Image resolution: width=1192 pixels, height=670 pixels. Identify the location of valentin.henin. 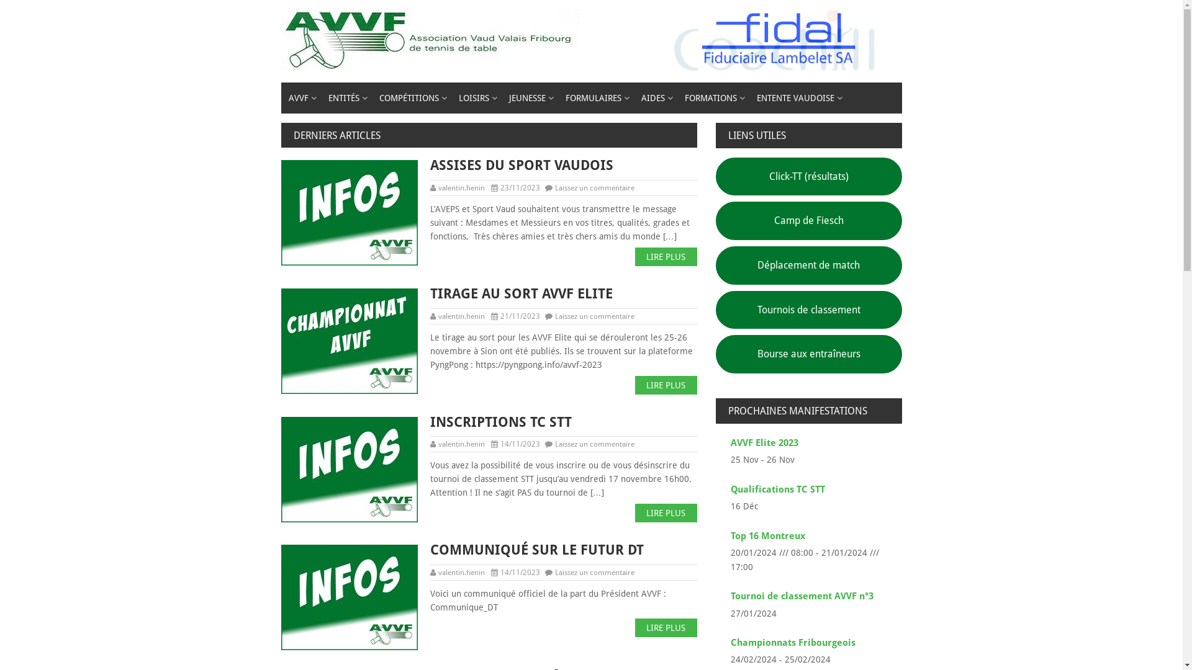
(462, 573).